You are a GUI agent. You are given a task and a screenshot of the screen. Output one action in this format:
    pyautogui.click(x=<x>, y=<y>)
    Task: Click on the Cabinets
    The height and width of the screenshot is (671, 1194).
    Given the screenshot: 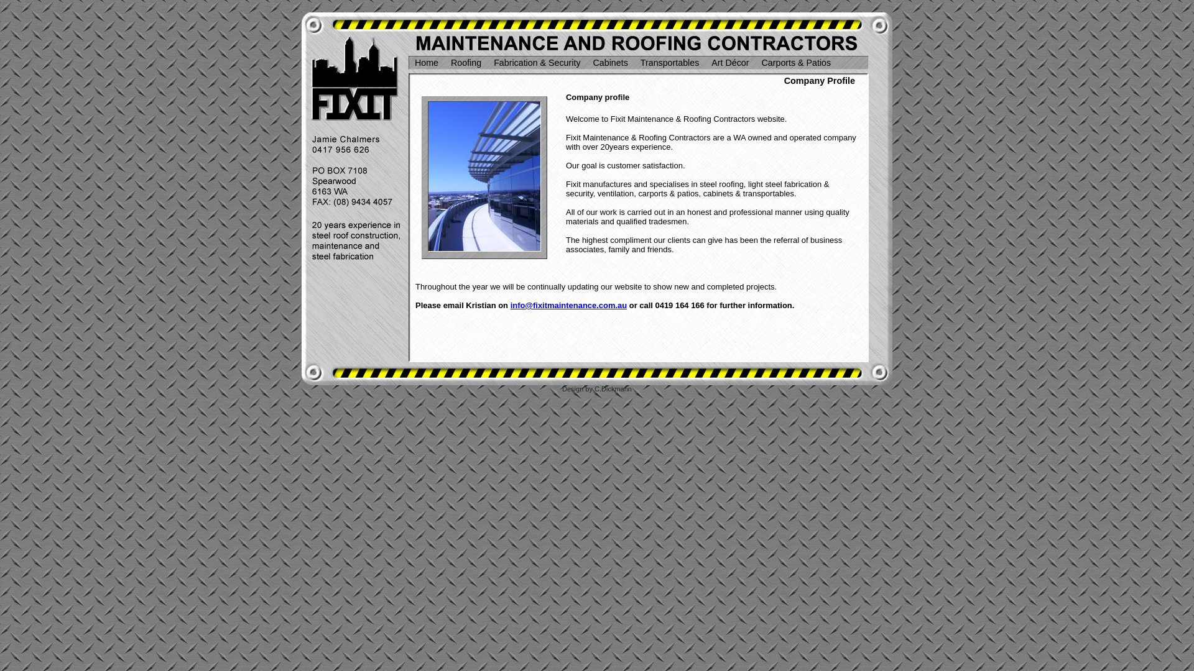 What is the action you would take?
    pyautogui.click(x=611, y=64)
    